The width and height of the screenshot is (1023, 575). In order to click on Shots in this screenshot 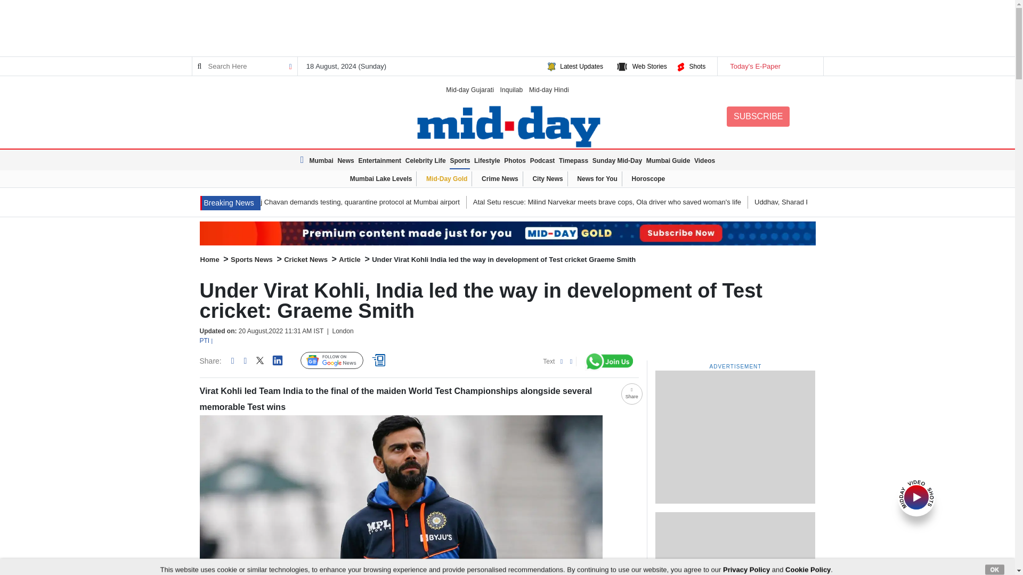, I will do `click(697, 66)`.